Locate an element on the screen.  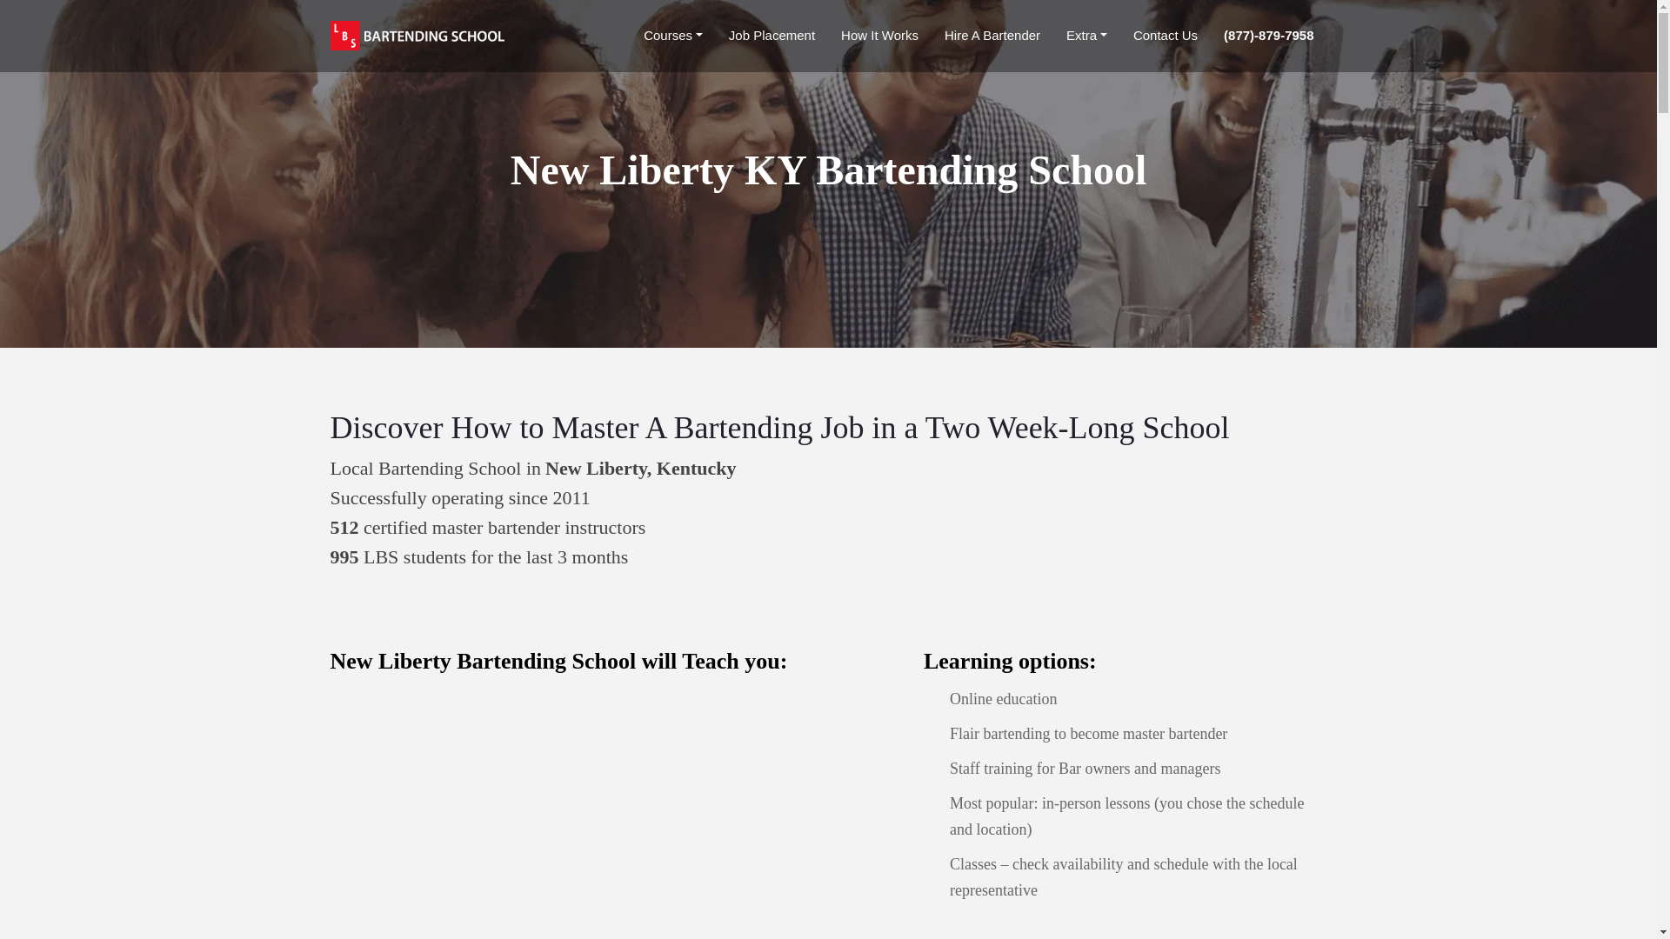
Courses is located at coordinates (673, 35).